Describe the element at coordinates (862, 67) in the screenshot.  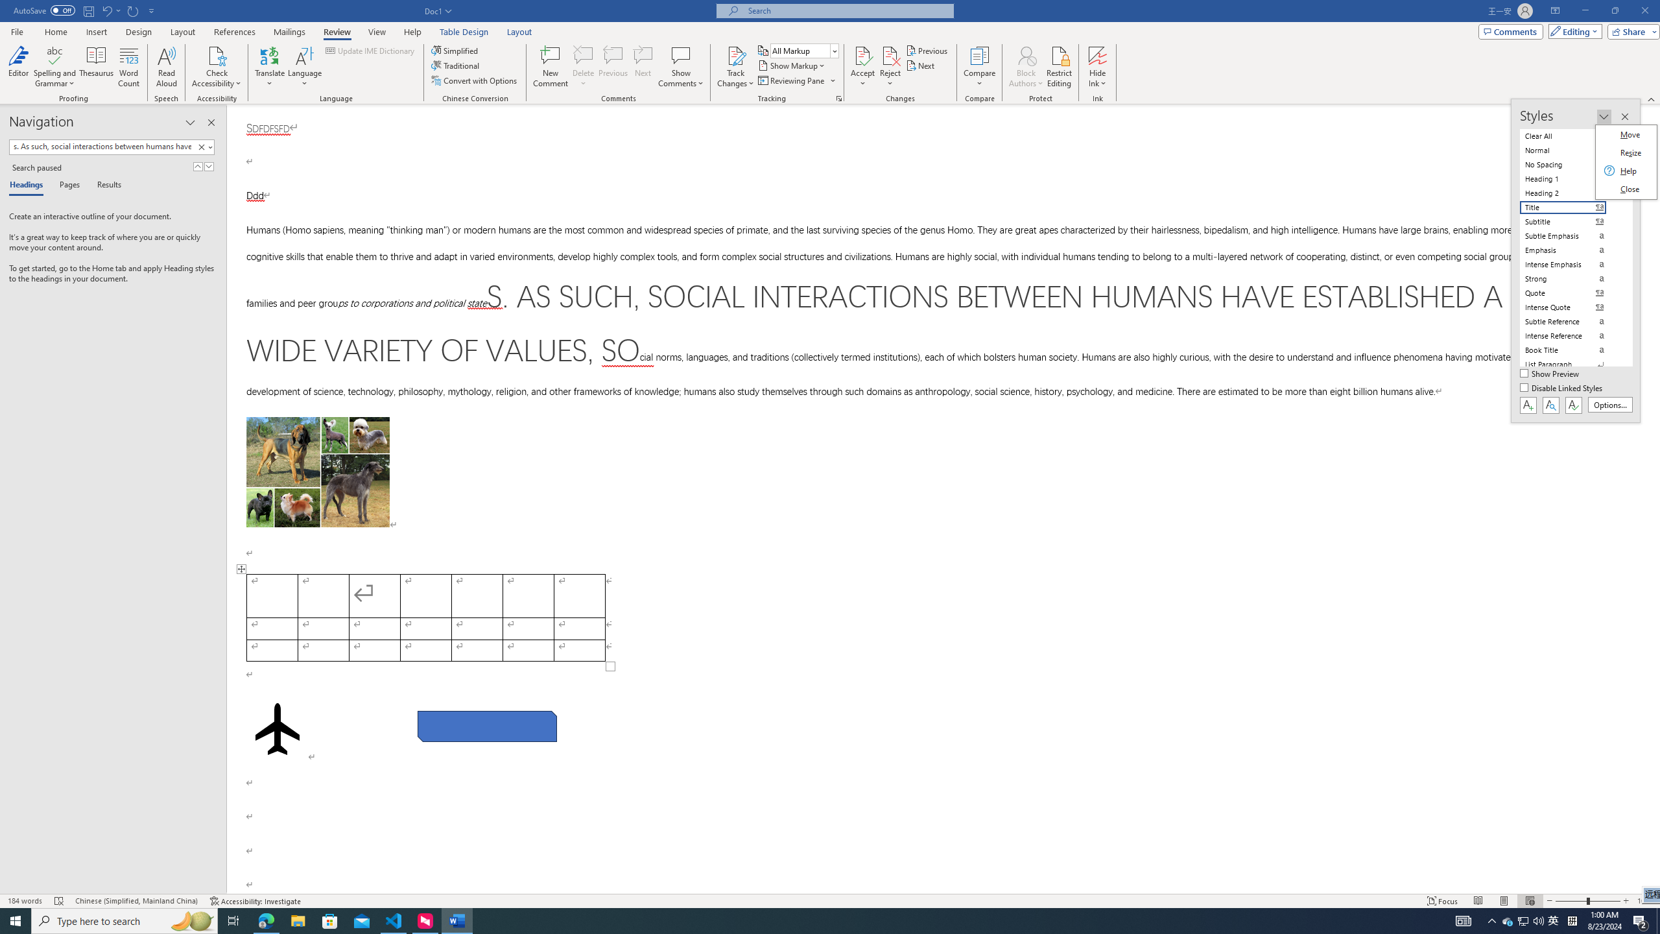
I see `Update IME Dictionary...` at that location.